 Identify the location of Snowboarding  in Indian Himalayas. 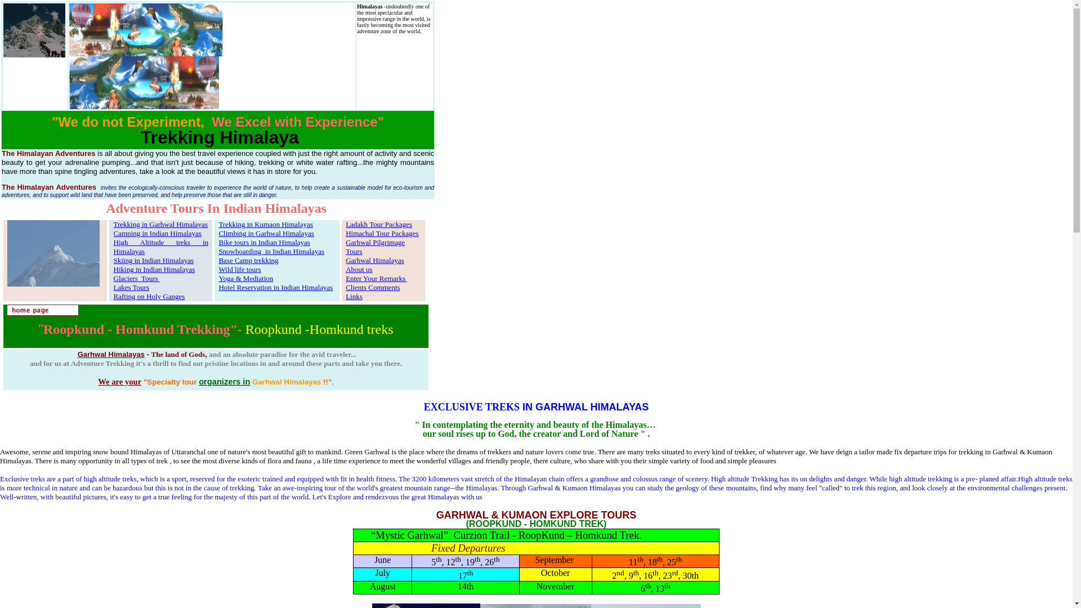
(271, 251).